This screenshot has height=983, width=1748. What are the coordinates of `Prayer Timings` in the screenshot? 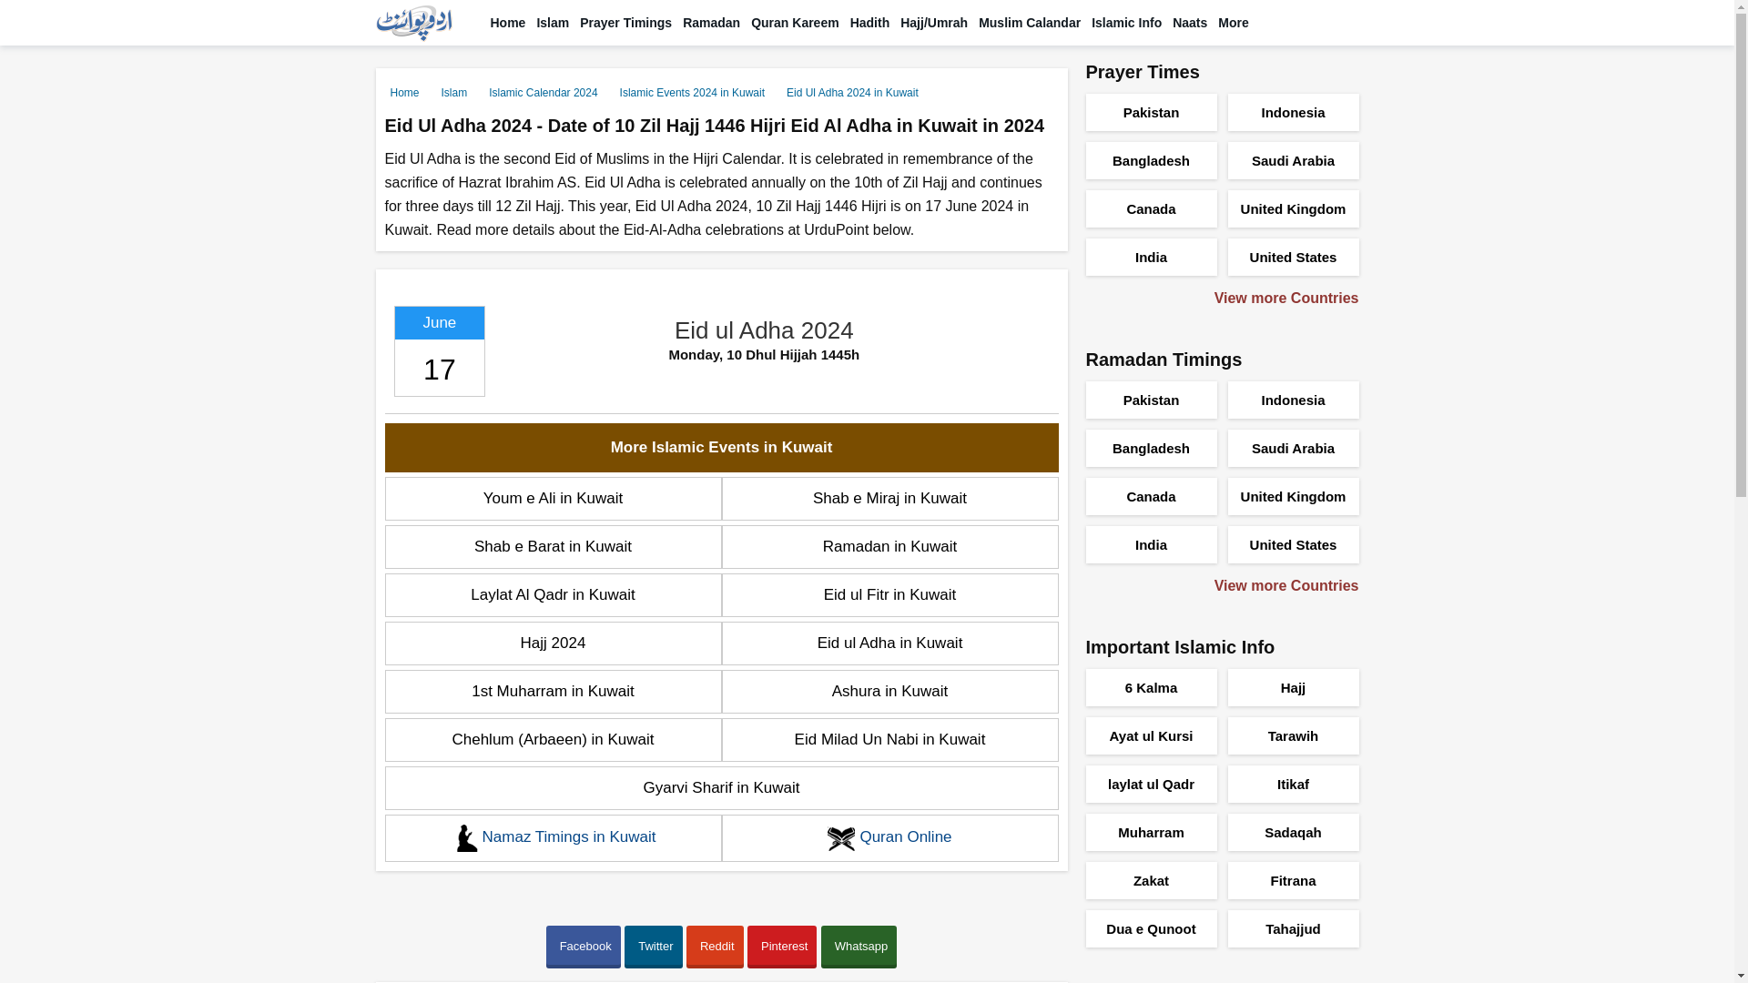 It's located at (626, 22).